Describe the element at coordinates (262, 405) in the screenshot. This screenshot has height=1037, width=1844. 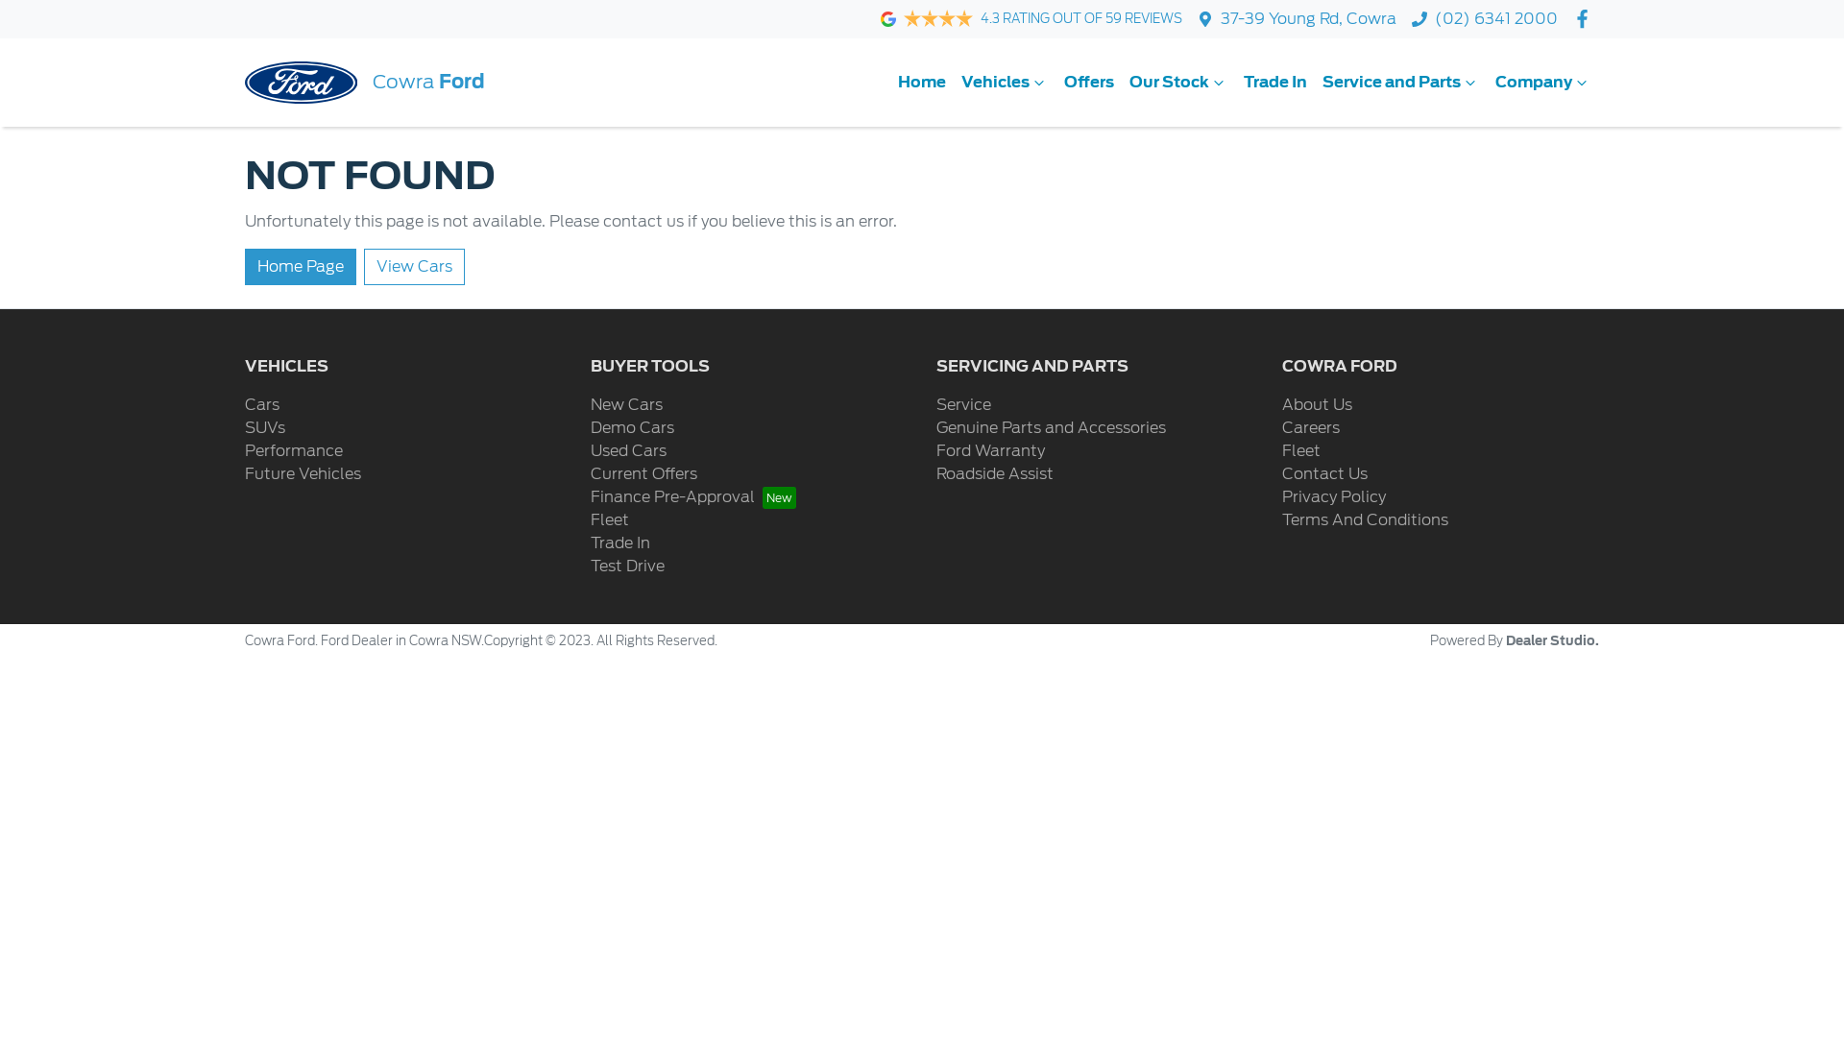
I see `Cars` at that location.